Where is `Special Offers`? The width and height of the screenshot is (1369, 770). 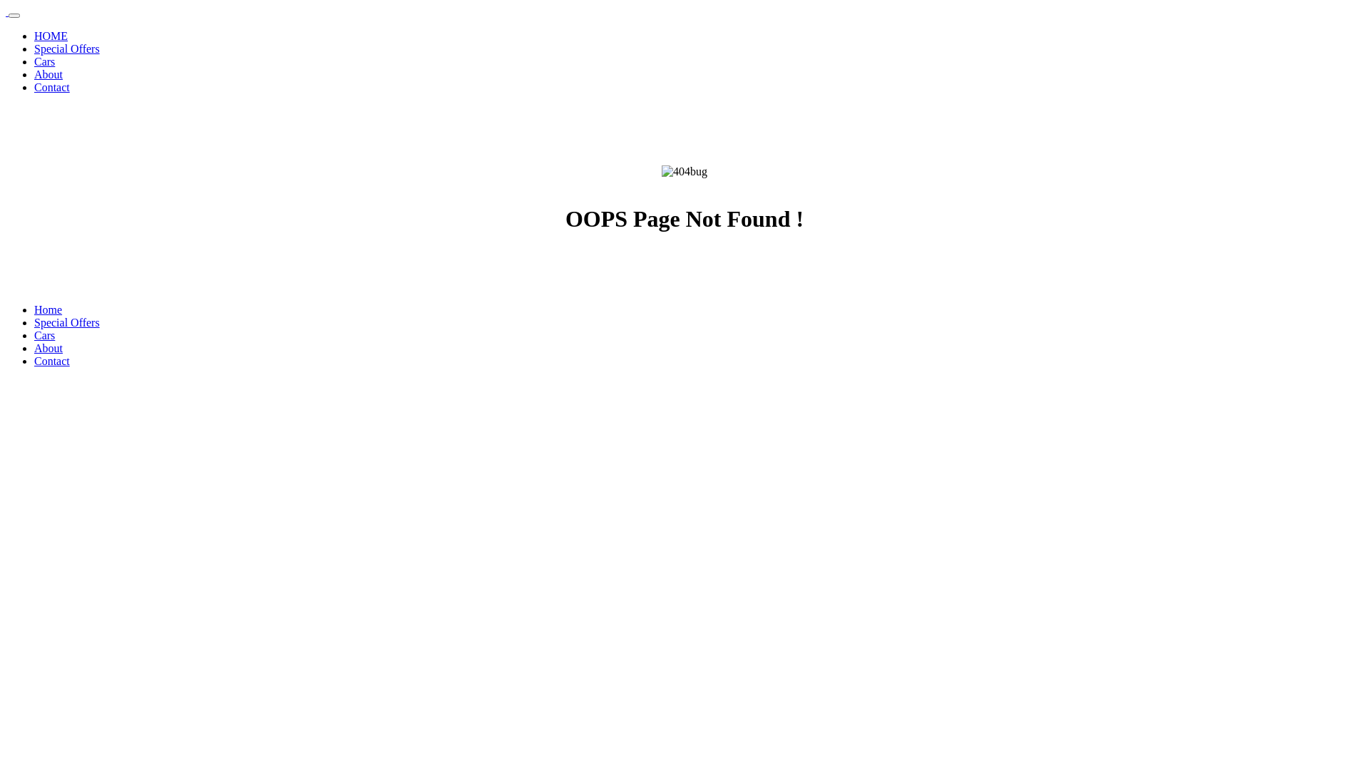
Special Offers is located at coordinates (67, 48).